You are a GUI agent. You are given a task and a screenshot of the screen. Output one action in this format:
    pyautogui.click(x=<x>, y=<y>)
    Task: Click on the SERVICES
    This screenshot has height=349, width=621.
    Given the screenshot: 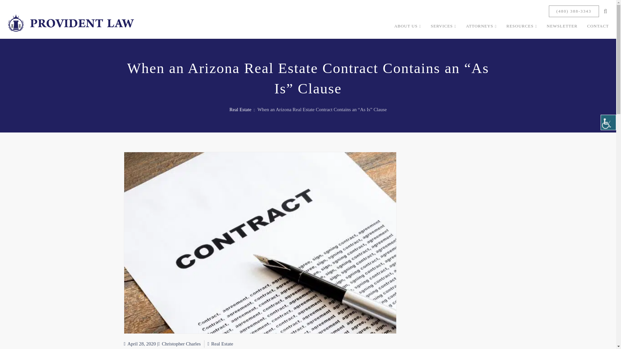 What is the action you would take?
    pyautogui.click(x=444, y=26)
    